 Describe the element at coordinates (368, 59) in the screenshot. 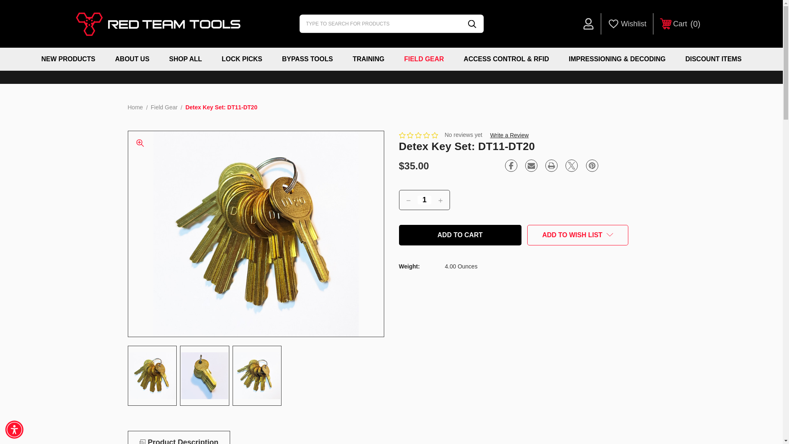

I see `Pinterest` at that location.